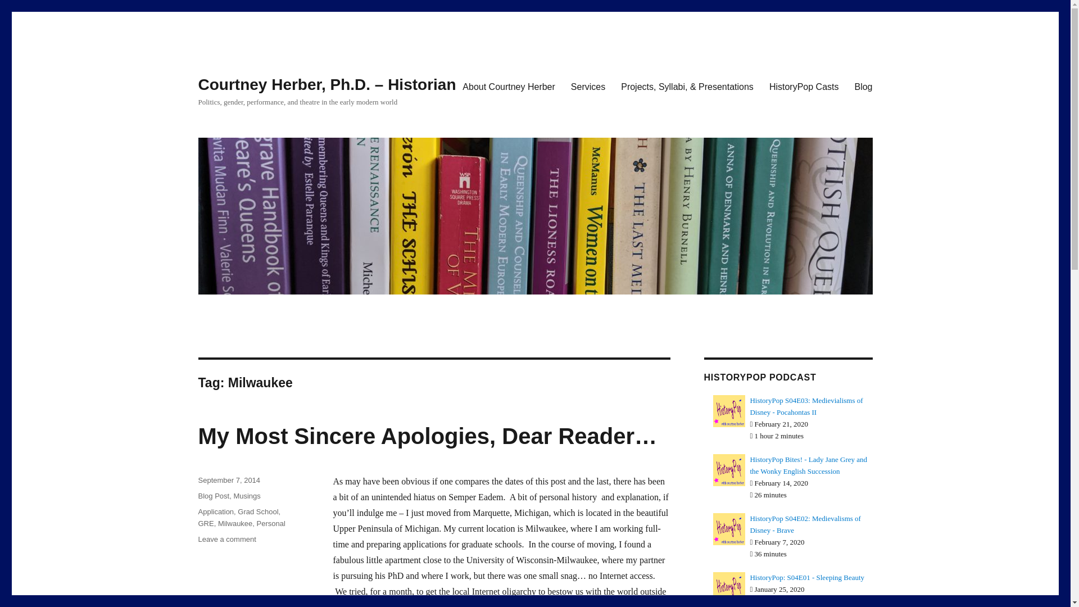 The height and width of the screenshot is (607, 1079). I want to click on HistoryPop S04E02: Medievalisms of Disney - Brave, so click(805, 524).